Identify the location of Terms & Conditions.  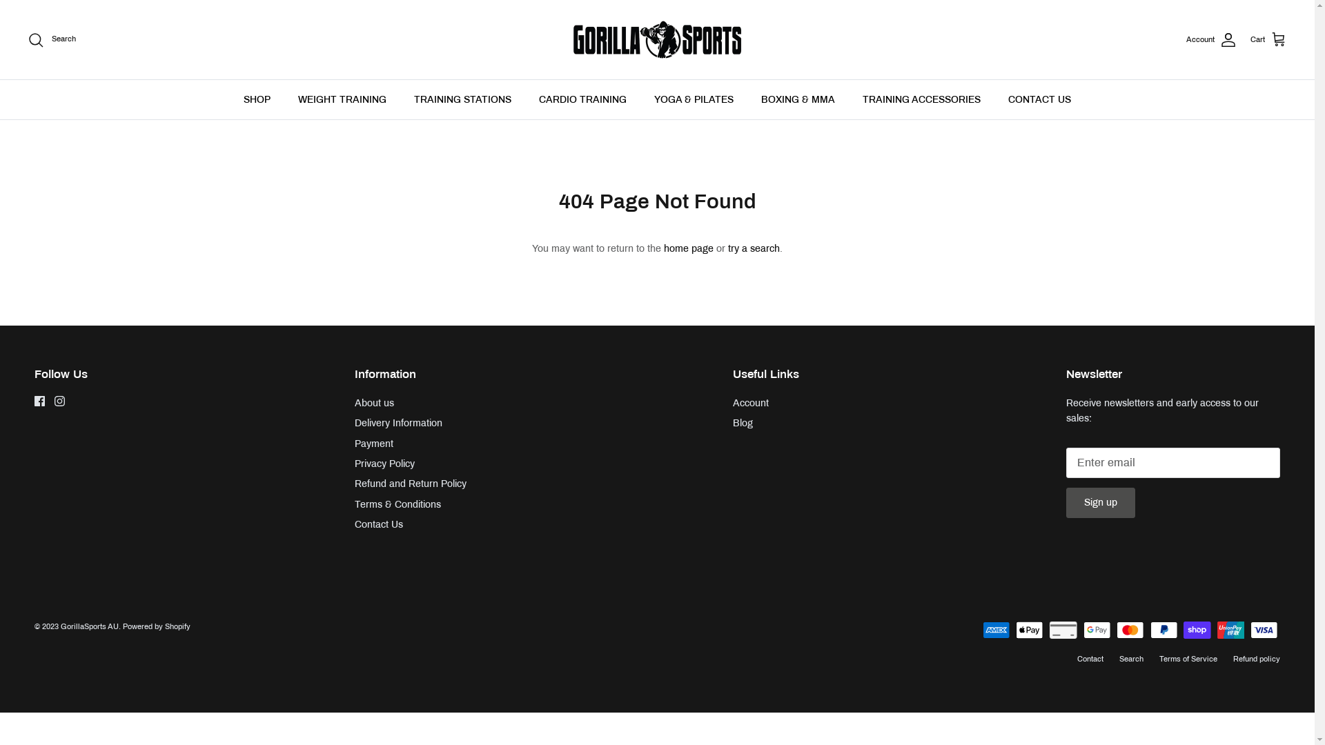
(397, 505).